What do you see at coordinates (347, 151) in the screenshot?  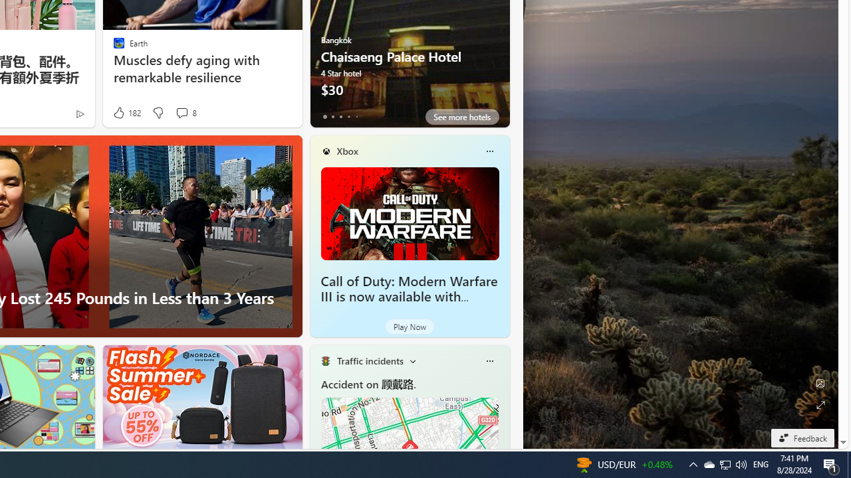 I see `Xbox` at bounding box center [347, 151].